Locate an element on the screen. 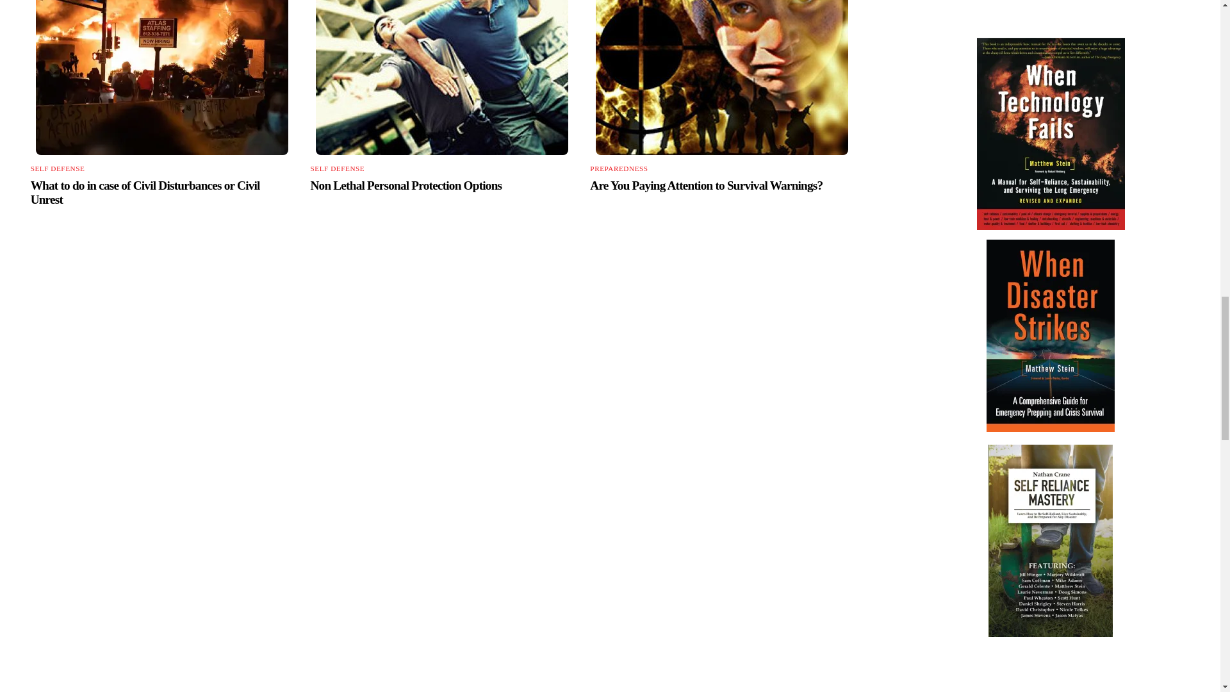 Image resolution: width=1230 pixels, height=692 pixels. martial-arts2 is located at coordinates (442, 77).